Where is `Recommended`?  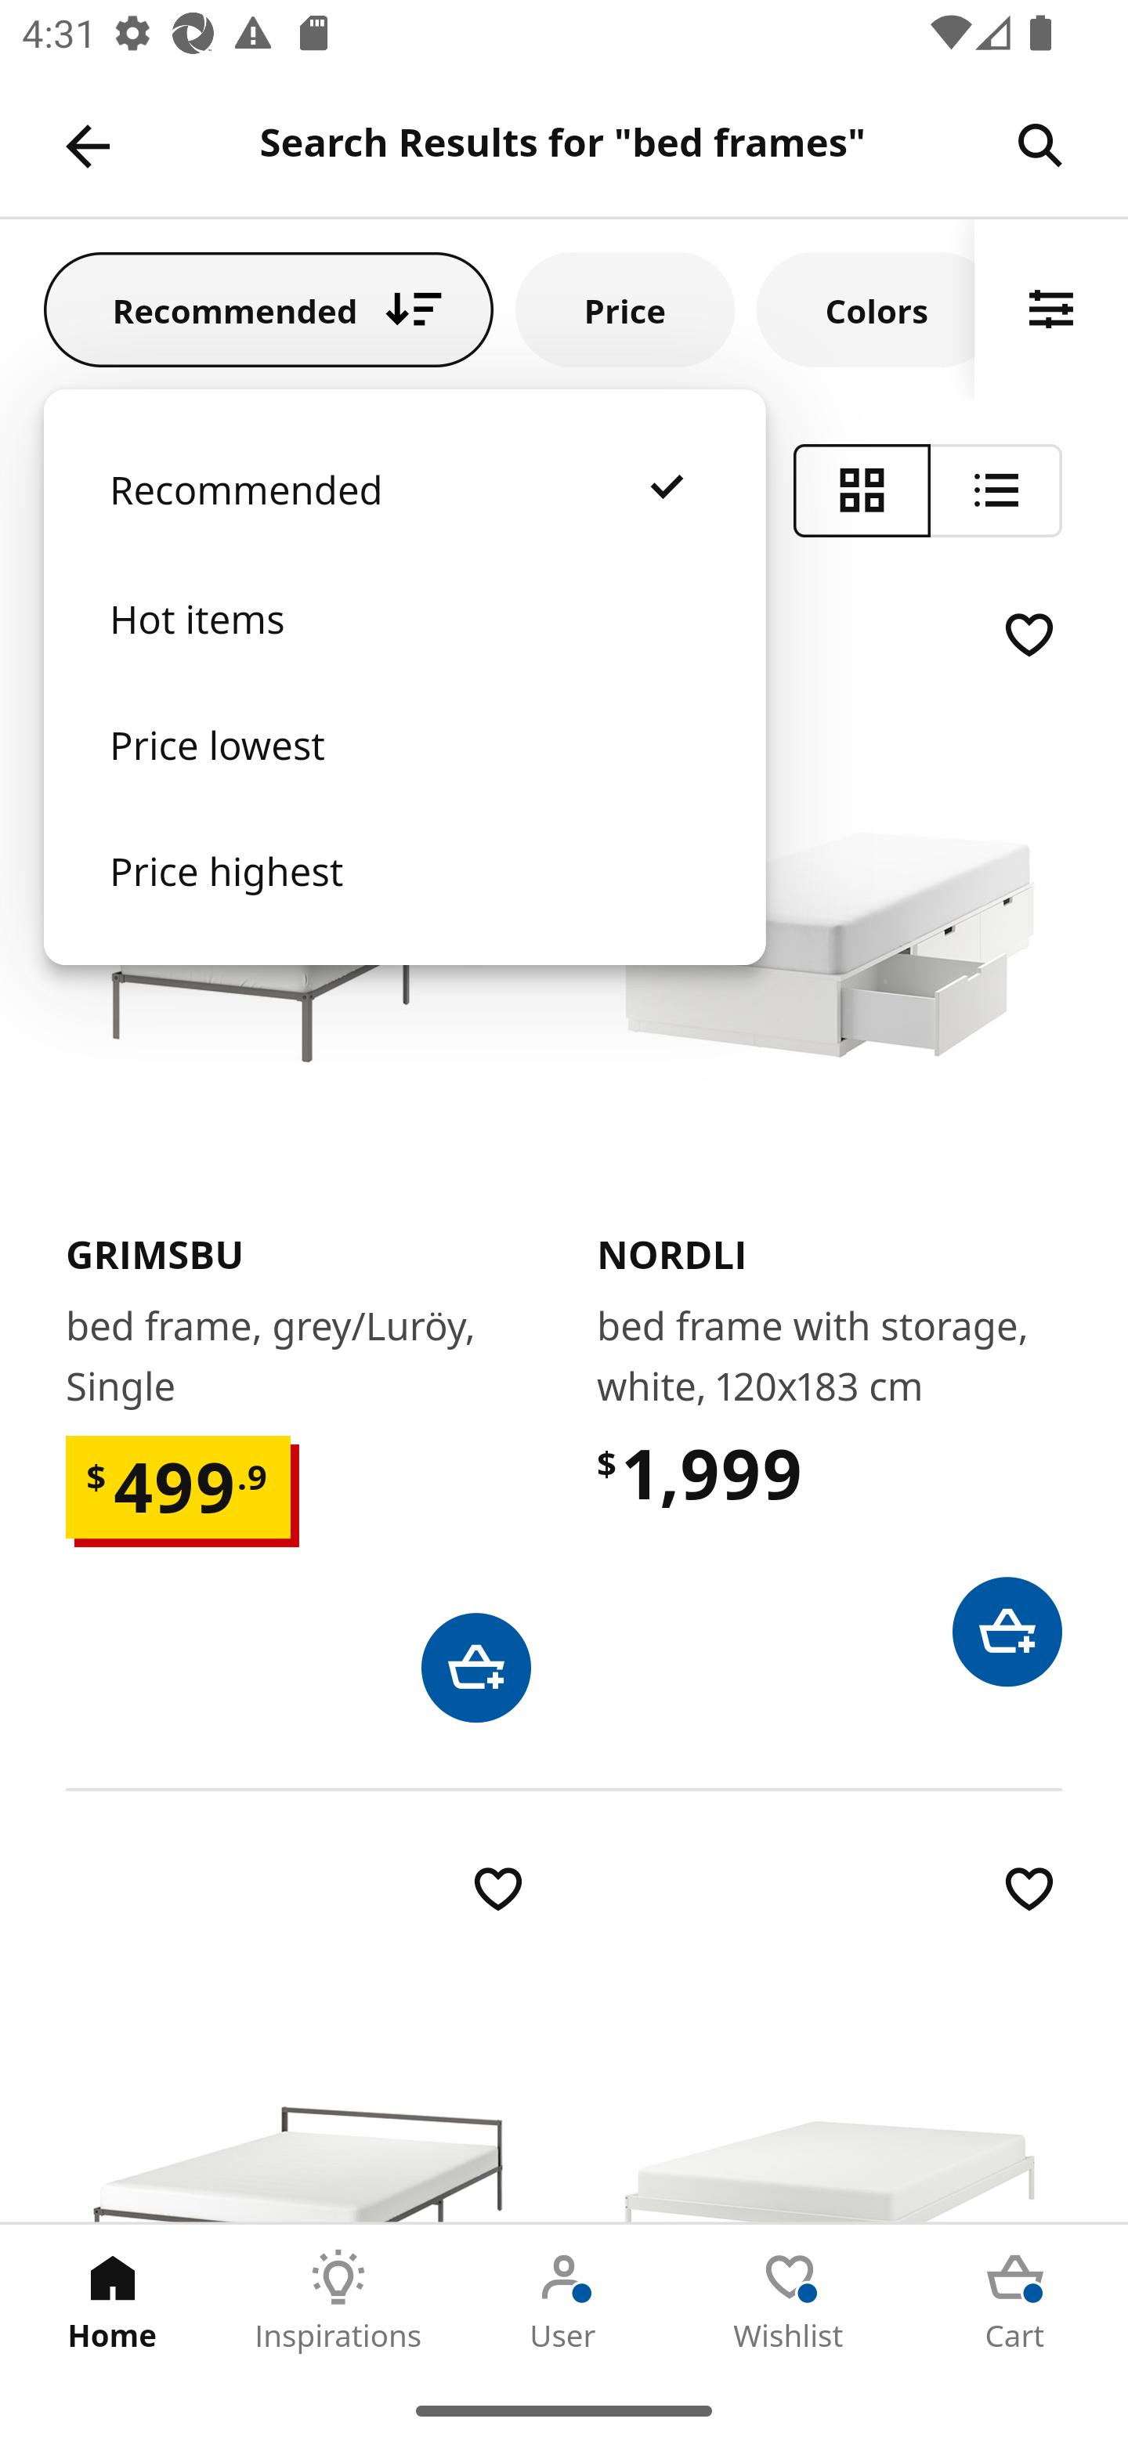
Recommended is located at coordinates (269, 309).